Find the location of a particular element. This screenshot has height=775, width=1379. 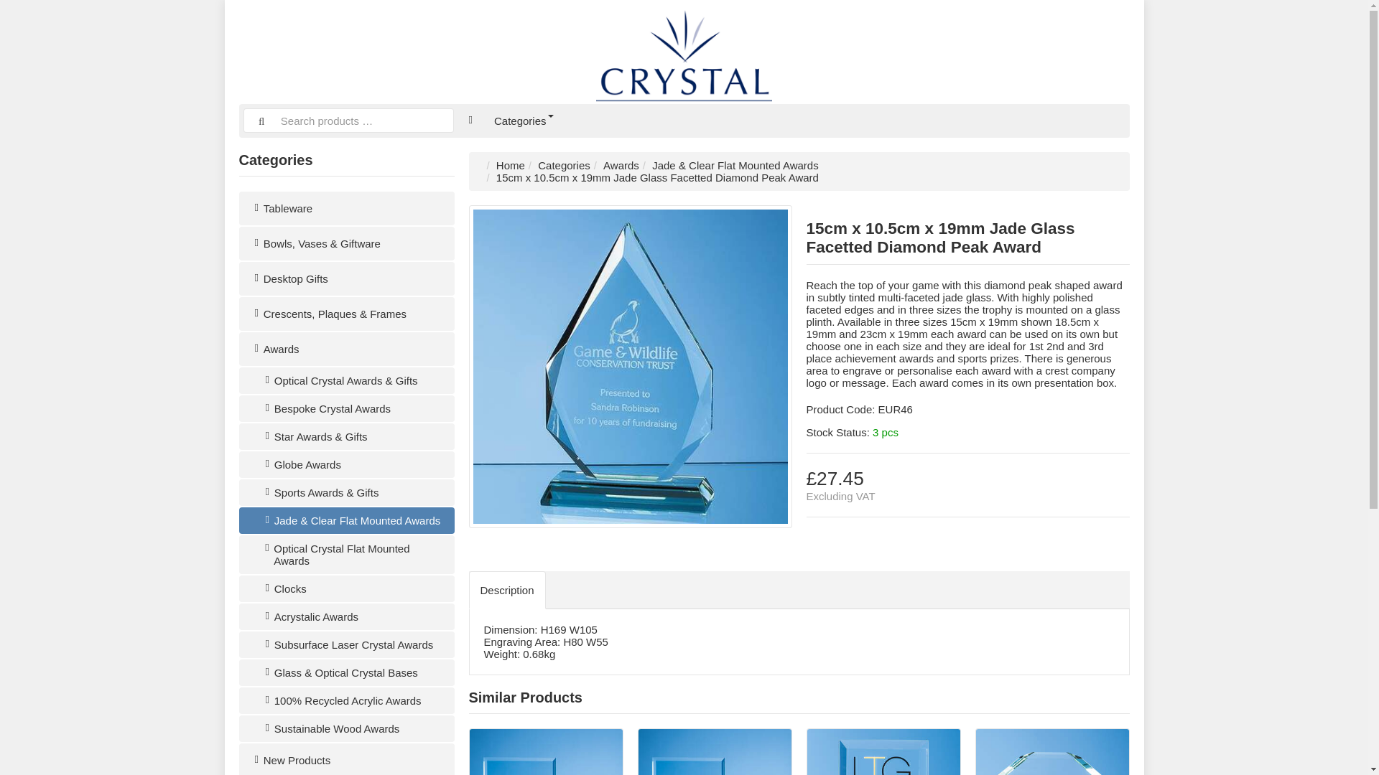

Desktop Gifts is located at coordinates (346, 278).